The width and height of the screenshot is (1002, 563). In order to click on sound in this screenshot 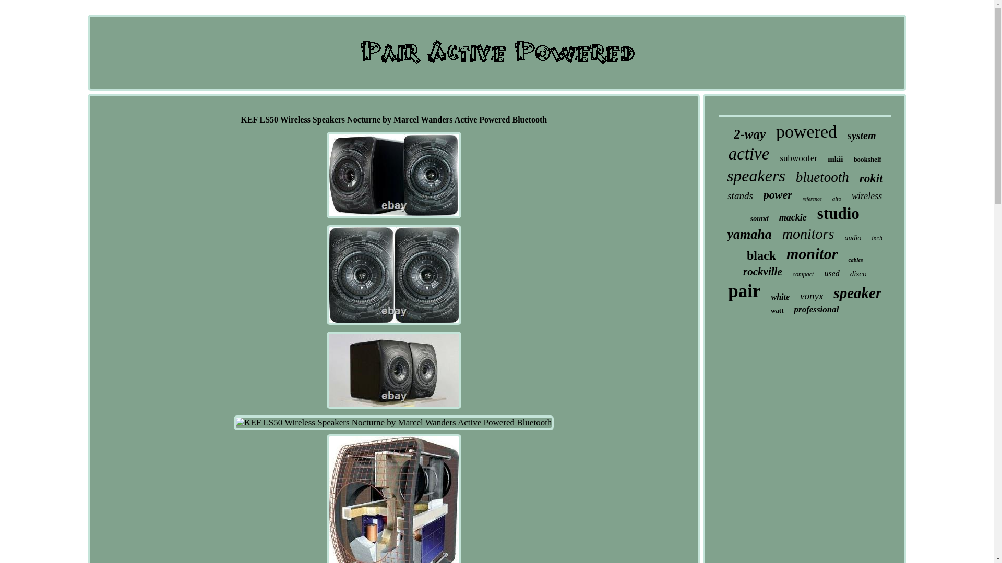, I will do `click(759, 218)`.